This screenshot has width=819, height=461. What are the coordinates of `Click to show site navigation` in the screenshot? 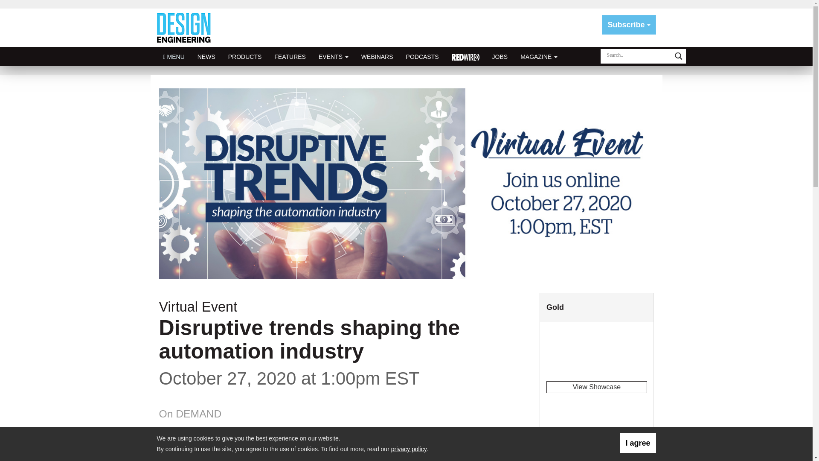 It's located at (174, 56).